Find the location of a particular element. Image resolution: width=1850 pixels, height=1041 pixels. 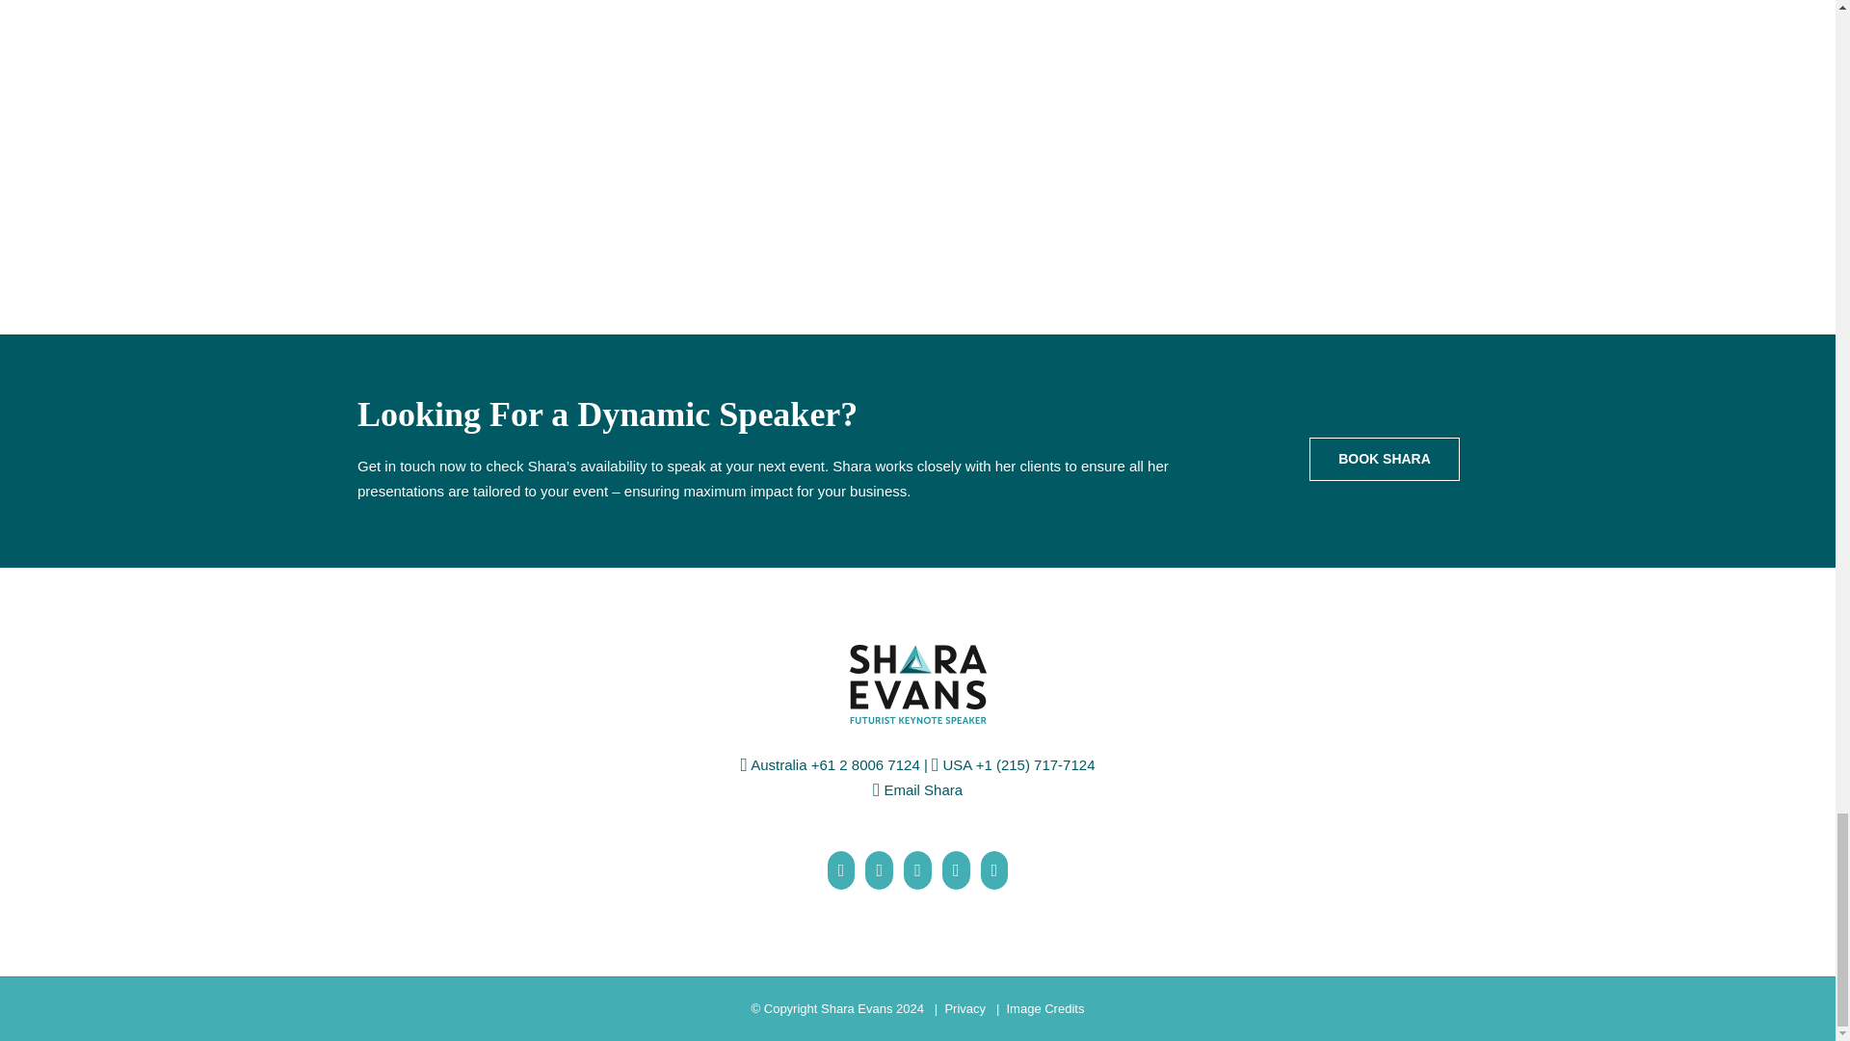

BOOK SHARA is located at coordinates (1384, 459).